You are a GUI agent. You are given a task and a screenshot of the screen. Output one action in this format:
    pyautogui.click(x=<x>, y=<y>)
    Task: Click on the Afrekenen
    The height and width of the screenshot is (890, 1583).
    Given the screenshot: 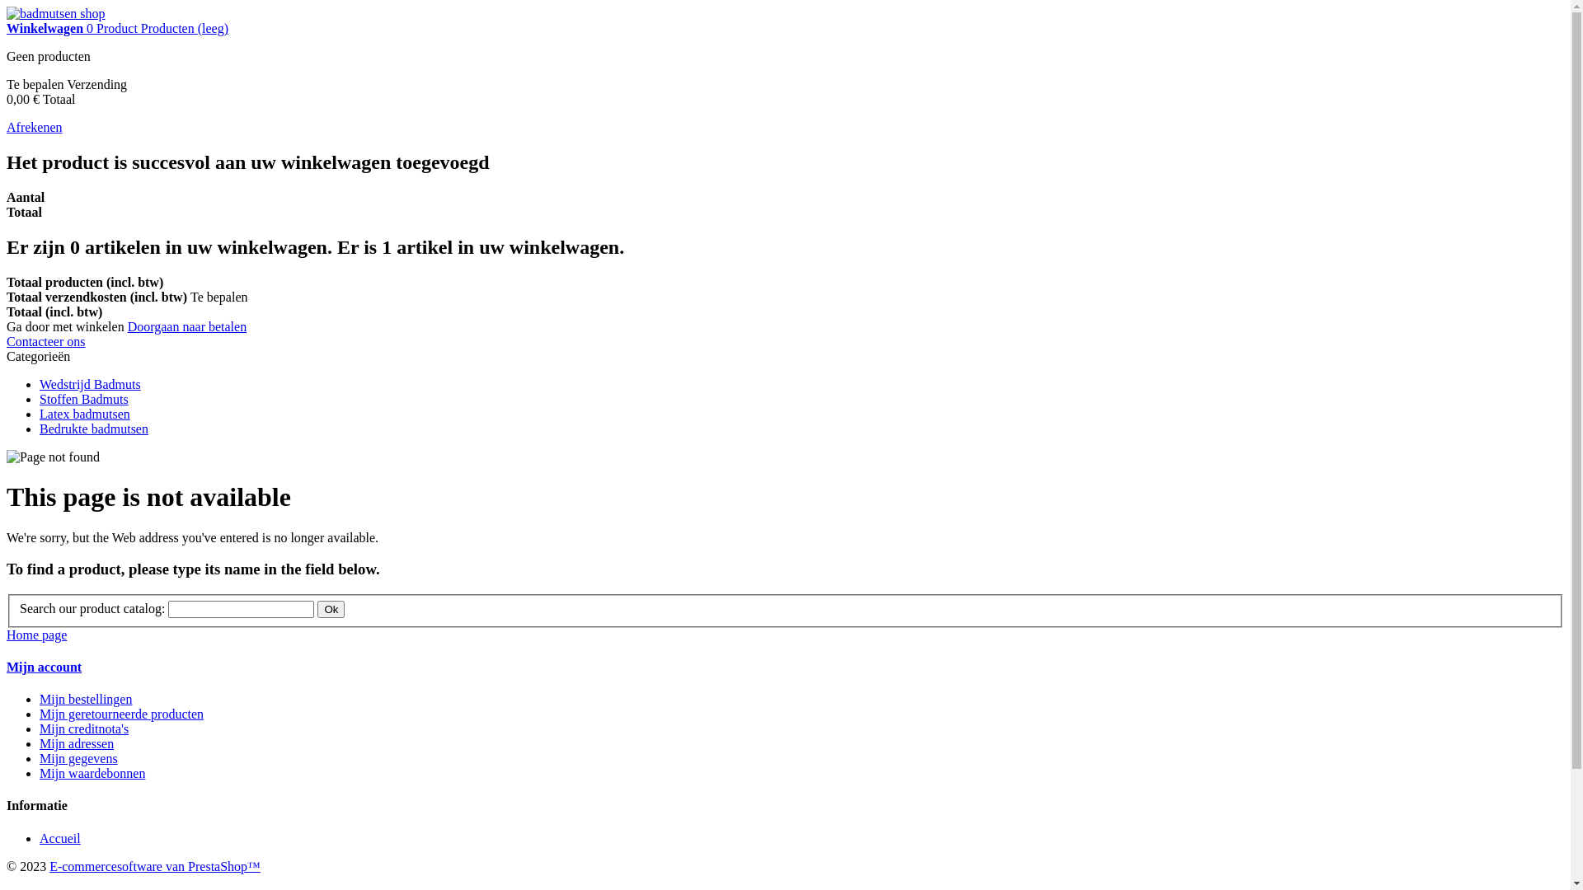 What is the action you would take?
    pyautogui.click(x=35, y=127)
    